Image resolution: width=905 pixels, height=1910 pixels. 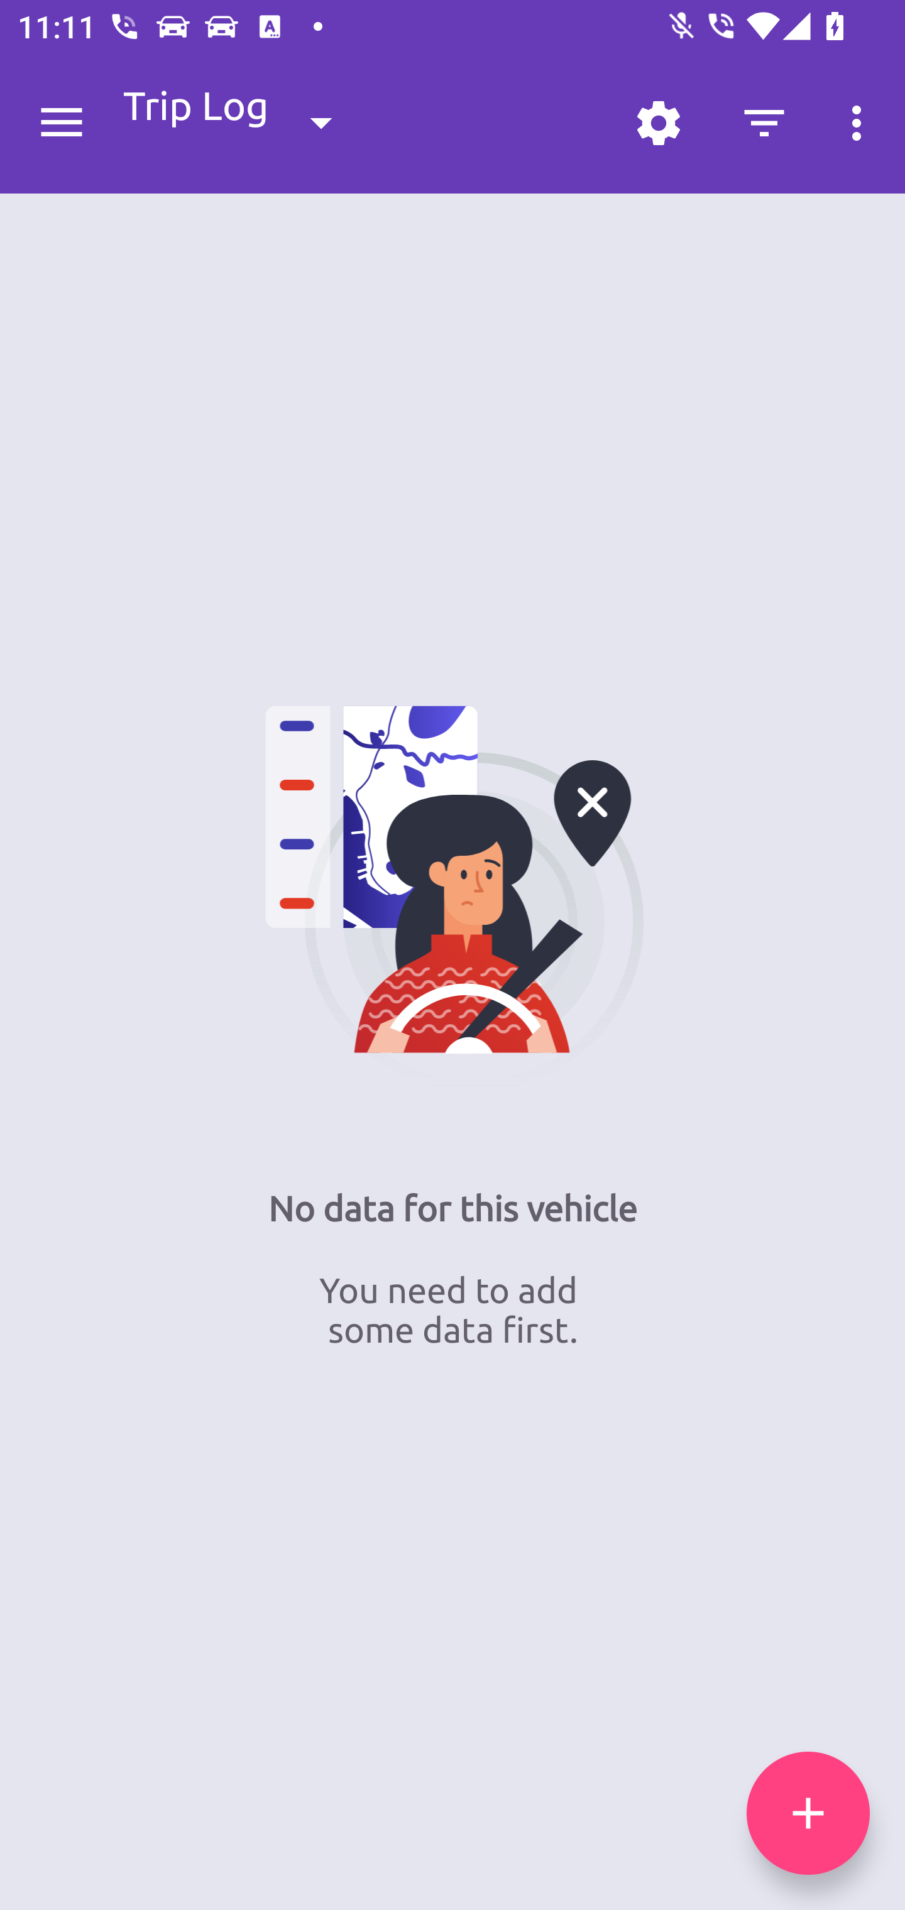 What do you see at coordinates (764, 123) in the screenshot?
I see `Filter` at bounding box center [764, 123].